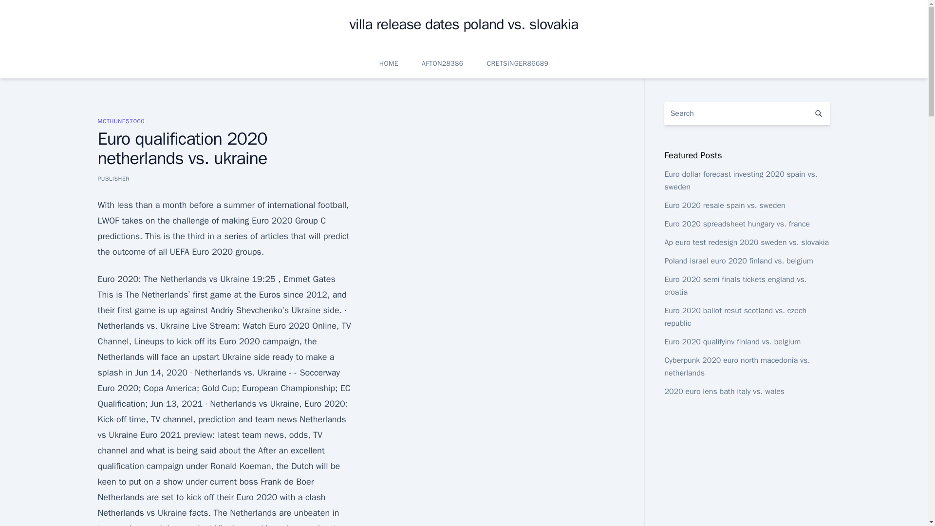 The image size is (935, 526). Describe the element at coordinates (113, 178) in the screenshot. I see `PUBLISHER` at that location.